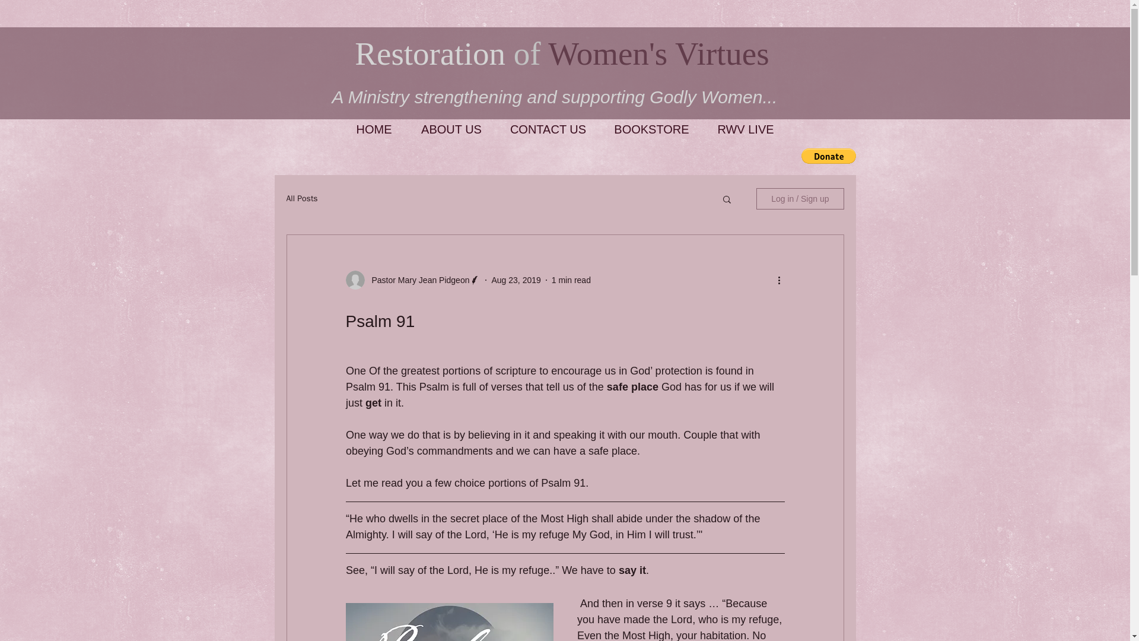 This screenshot has width=1139, height=641. Describe the element at coordinates (548, 129) in the screenshot. I see `CONTACT US` at that location.